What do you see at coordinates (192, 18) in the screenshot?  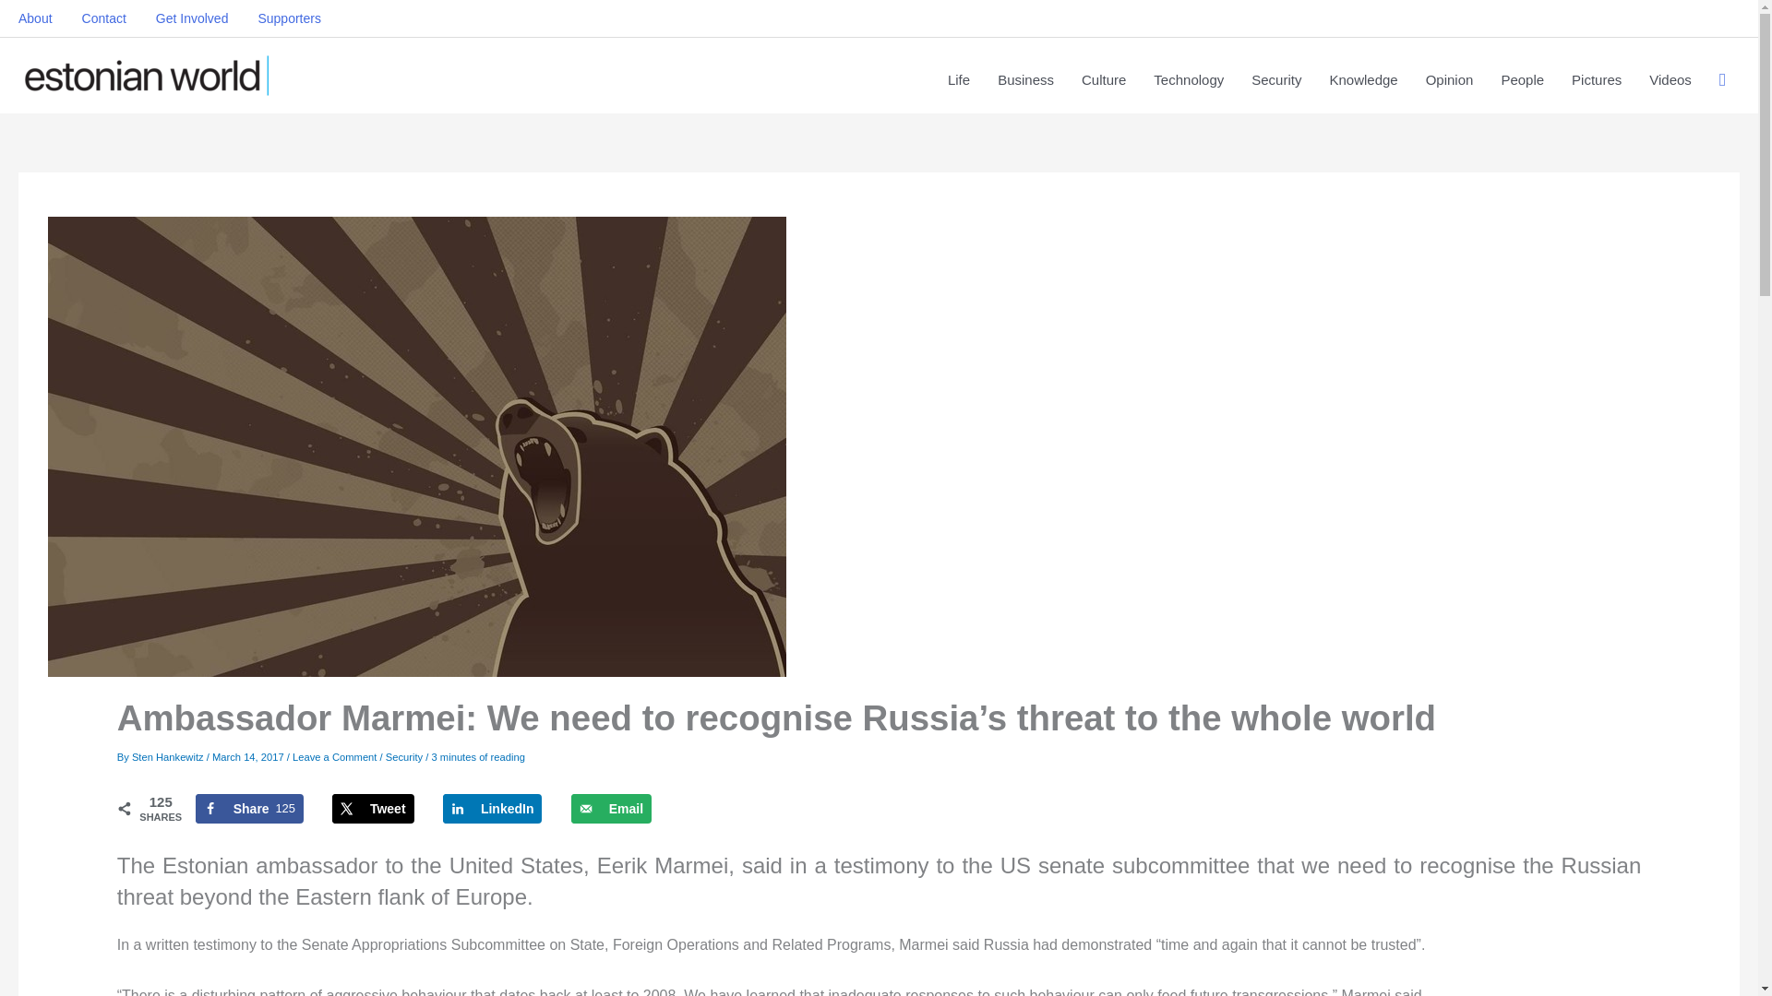 I see `Get Involved` at bounding box center [192, 18].